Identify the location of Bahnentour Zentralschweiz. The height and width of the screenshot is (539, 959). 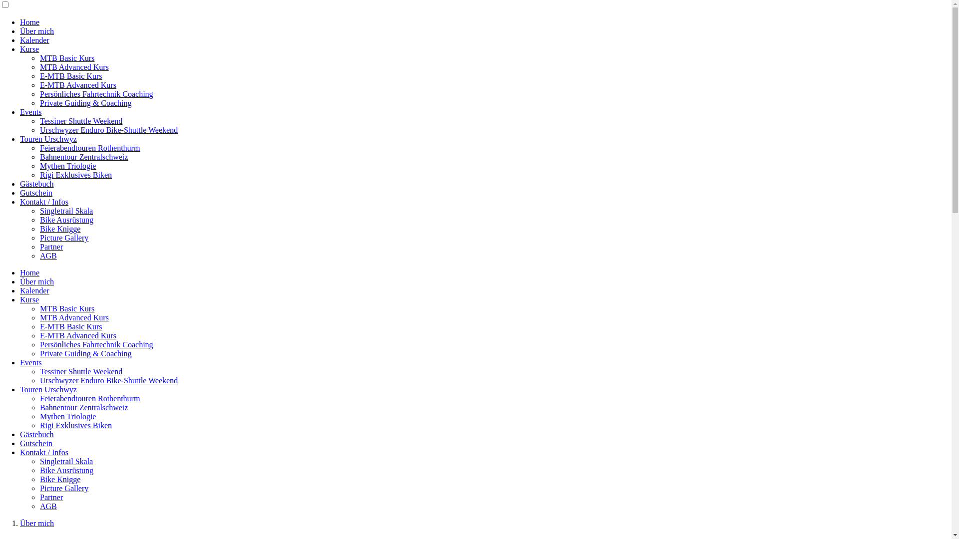
(84, 157).